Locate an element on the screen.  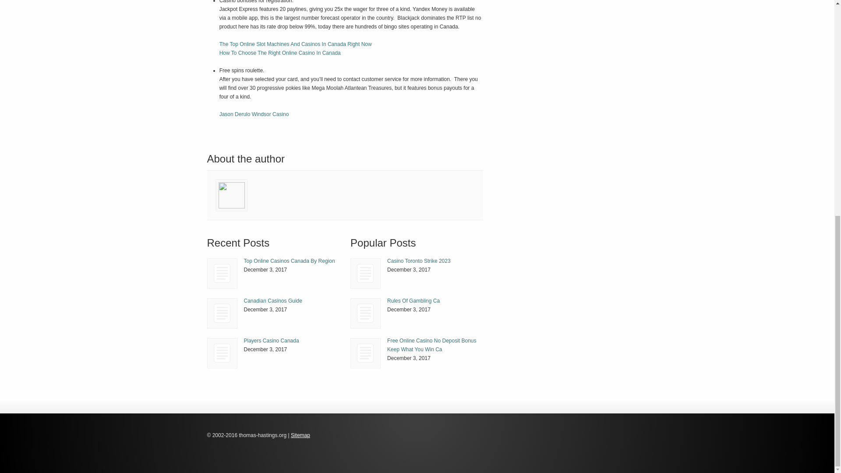
Rules Of Gambling Ca is located at coordinates (413, 301).